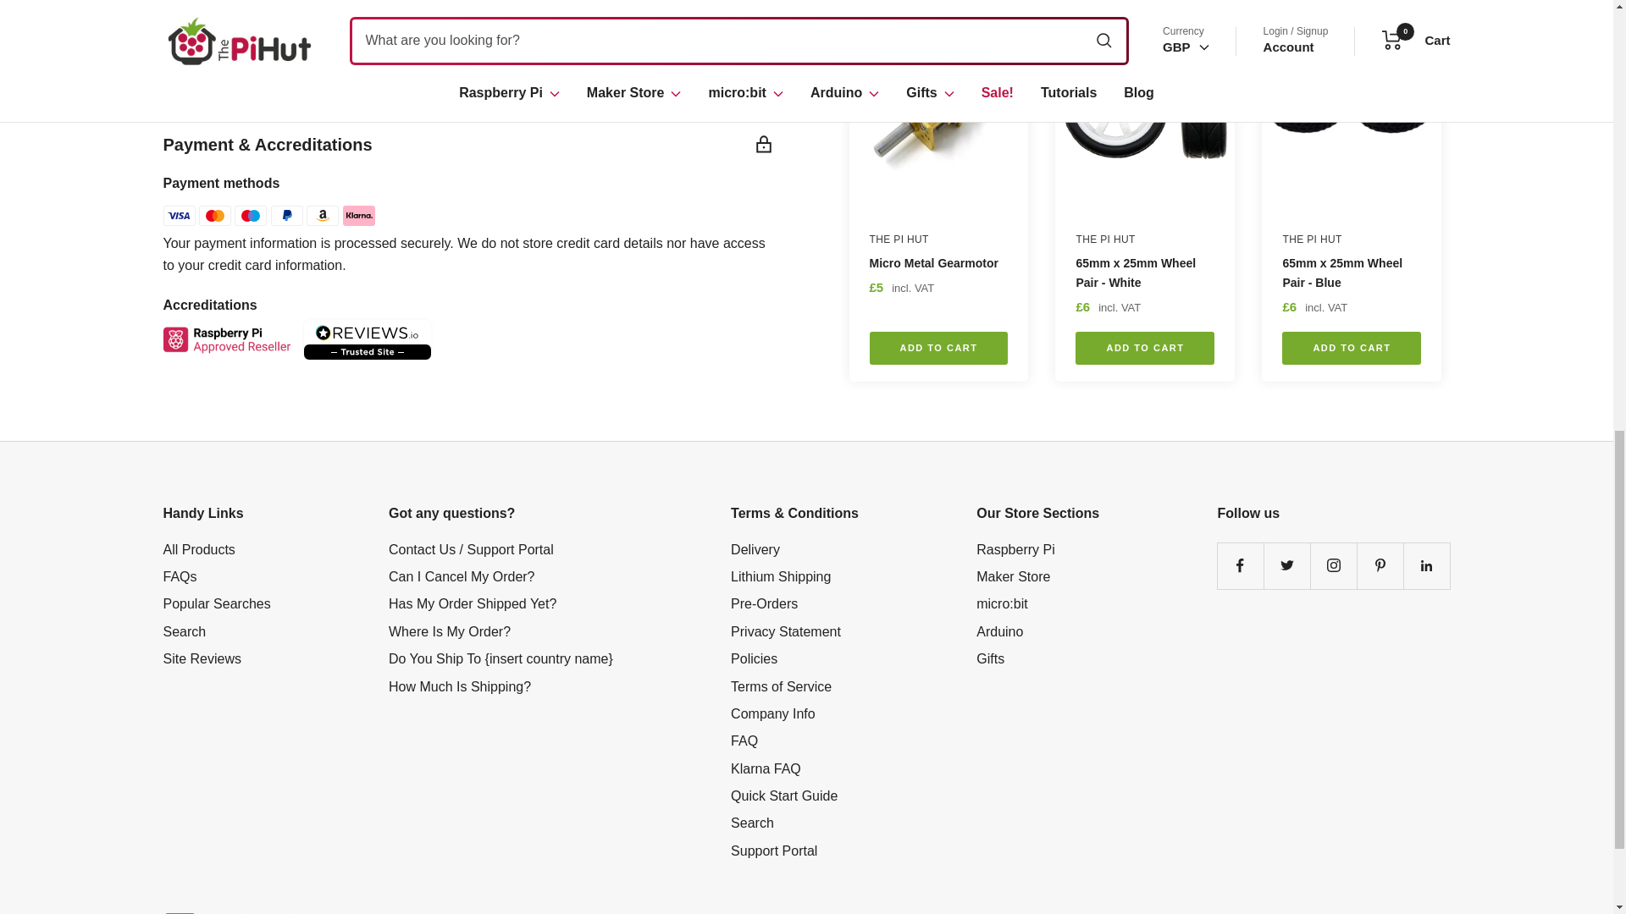 Image resolution: width=1626 pixels, height=914 pixels. I want to click on Visa, so click(179, 215).